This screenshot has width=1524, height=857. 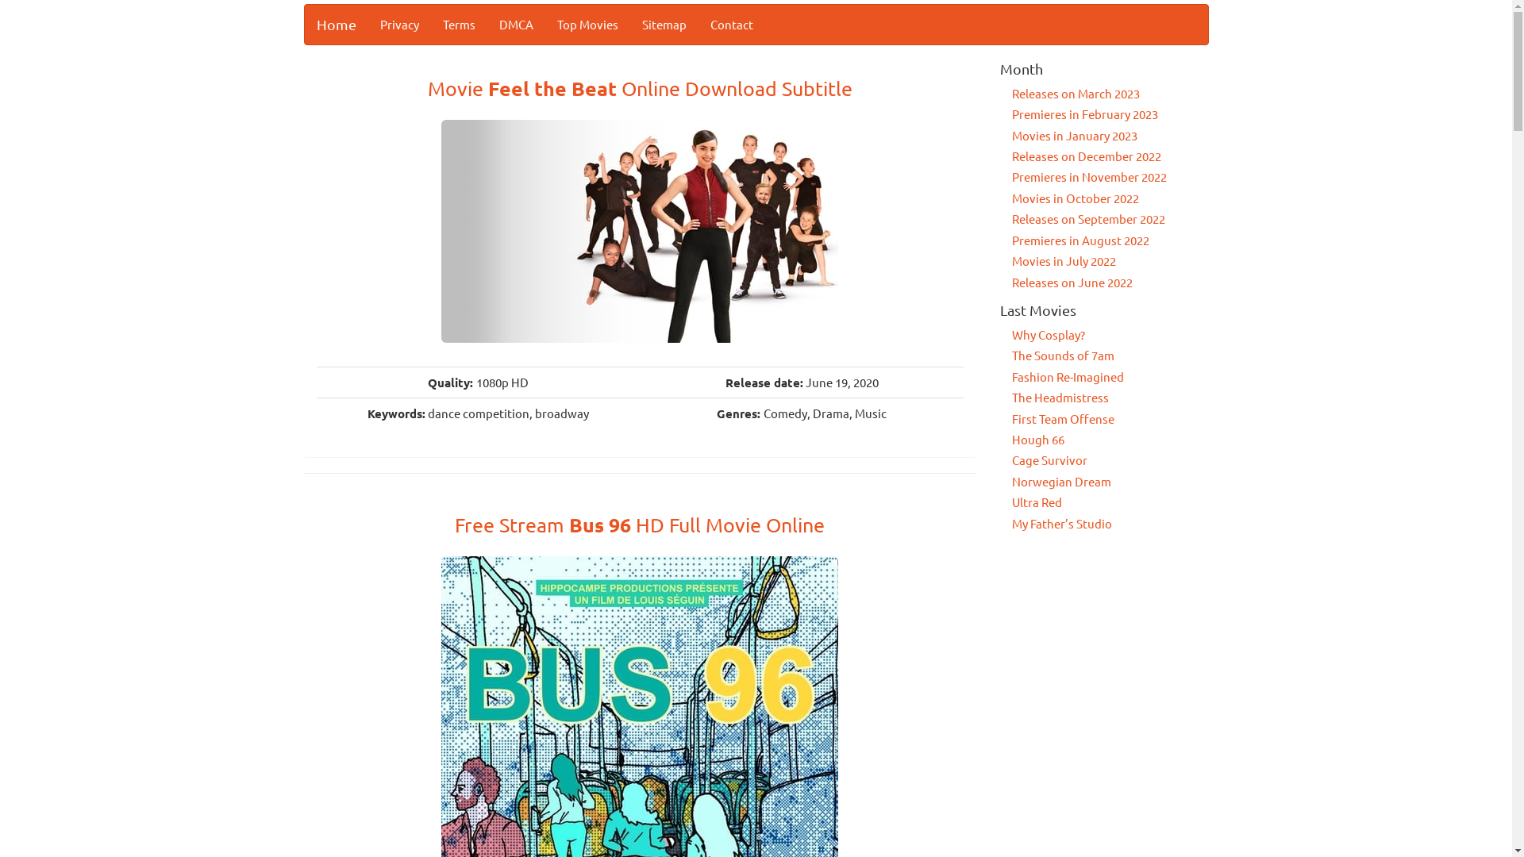 I want to click on DMCA, so click(x=516, y=25).